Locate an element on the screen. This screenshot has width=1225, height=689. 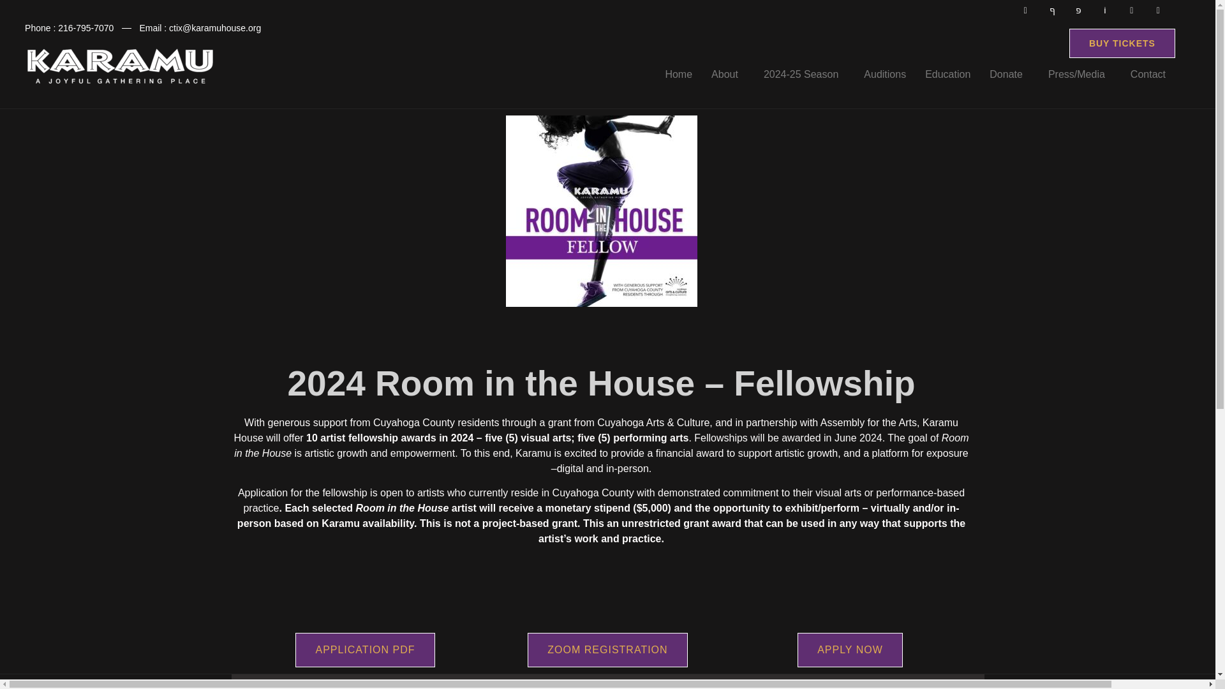
About is located at coordinates (728, 74).